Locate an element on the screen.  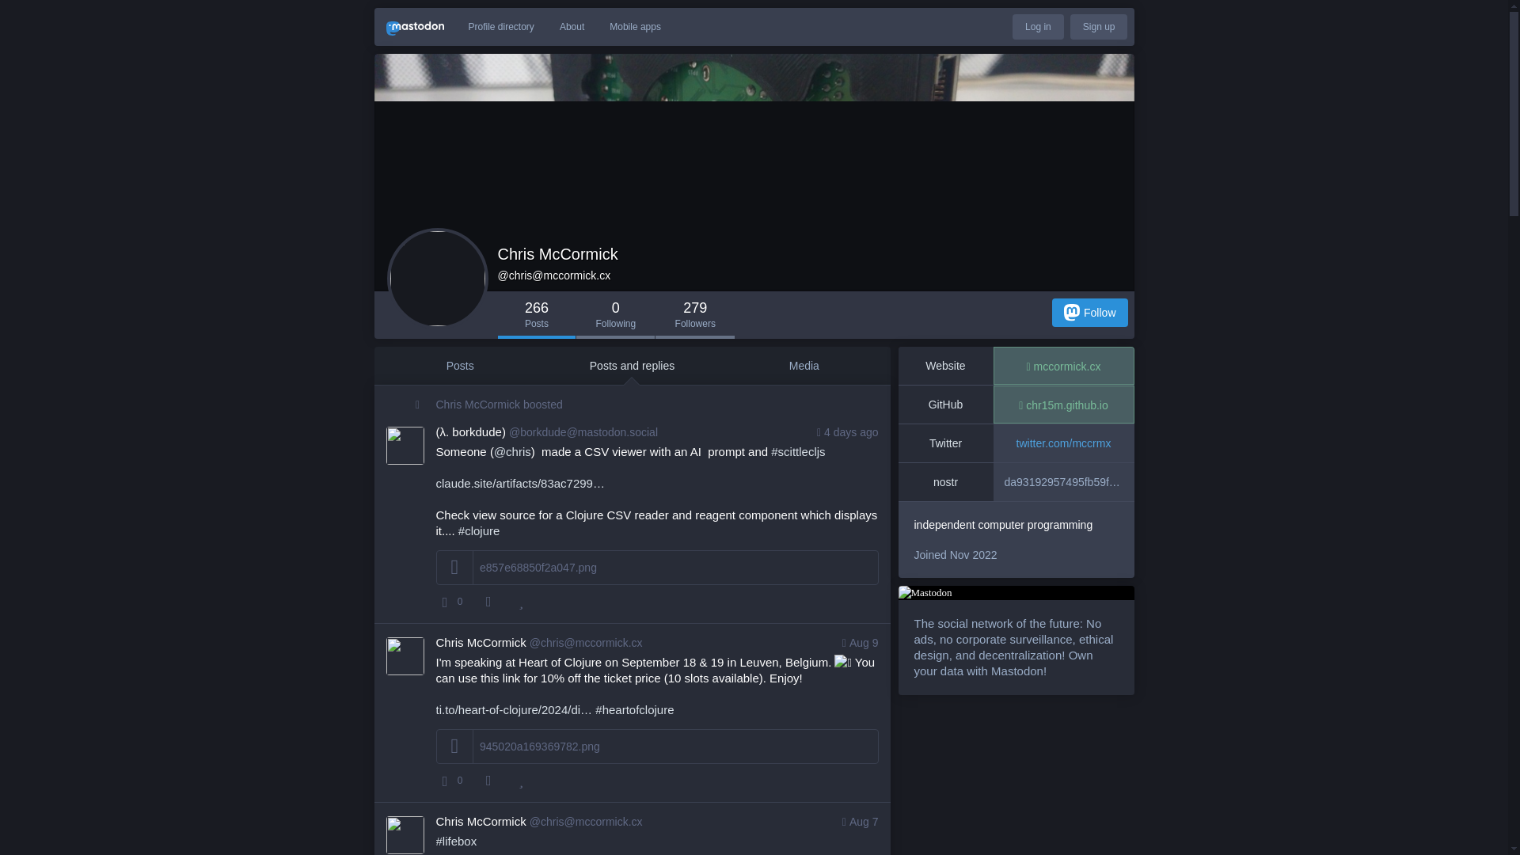
Posts is located at coordinates (459, 366).